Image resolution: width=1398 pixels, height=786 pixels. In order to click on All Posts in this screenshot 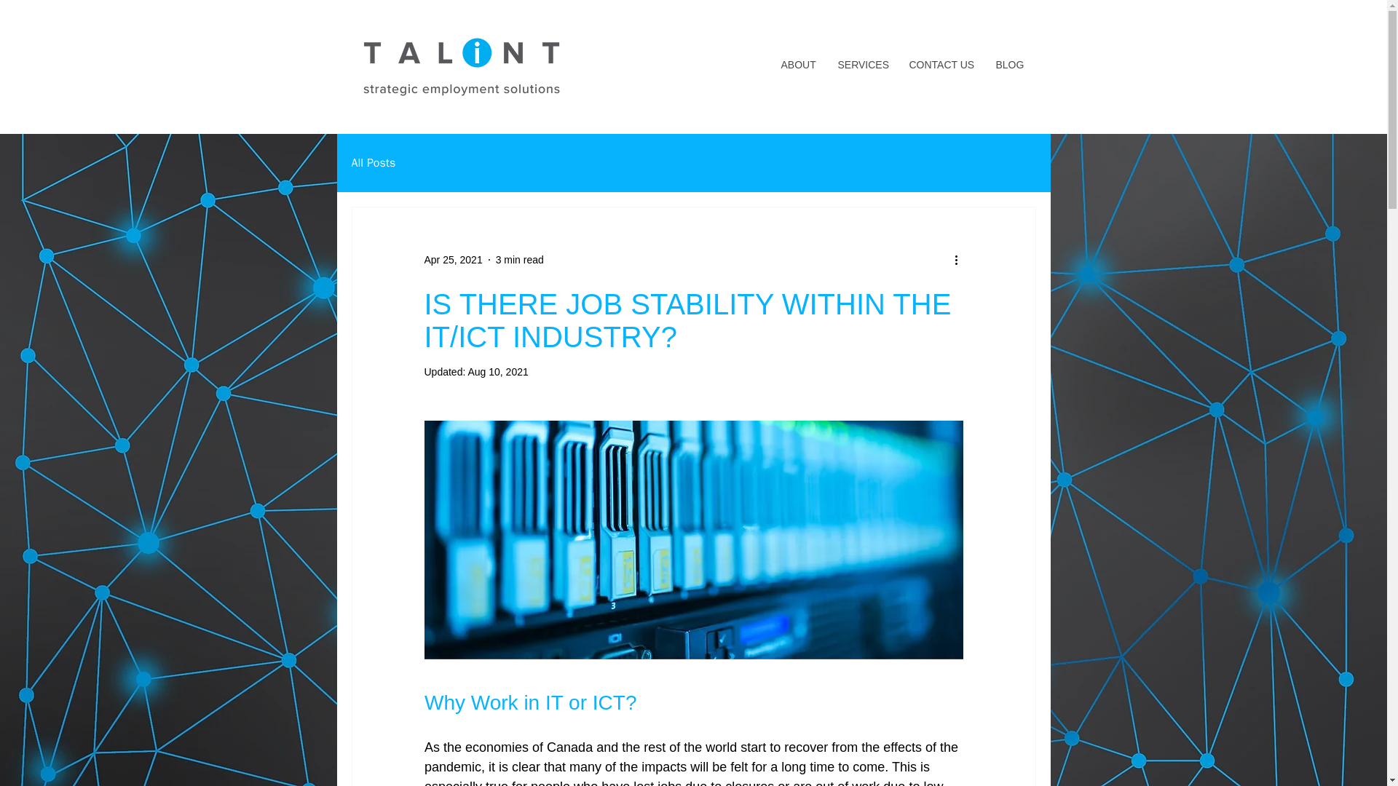, I will do `click(373, 163)`.